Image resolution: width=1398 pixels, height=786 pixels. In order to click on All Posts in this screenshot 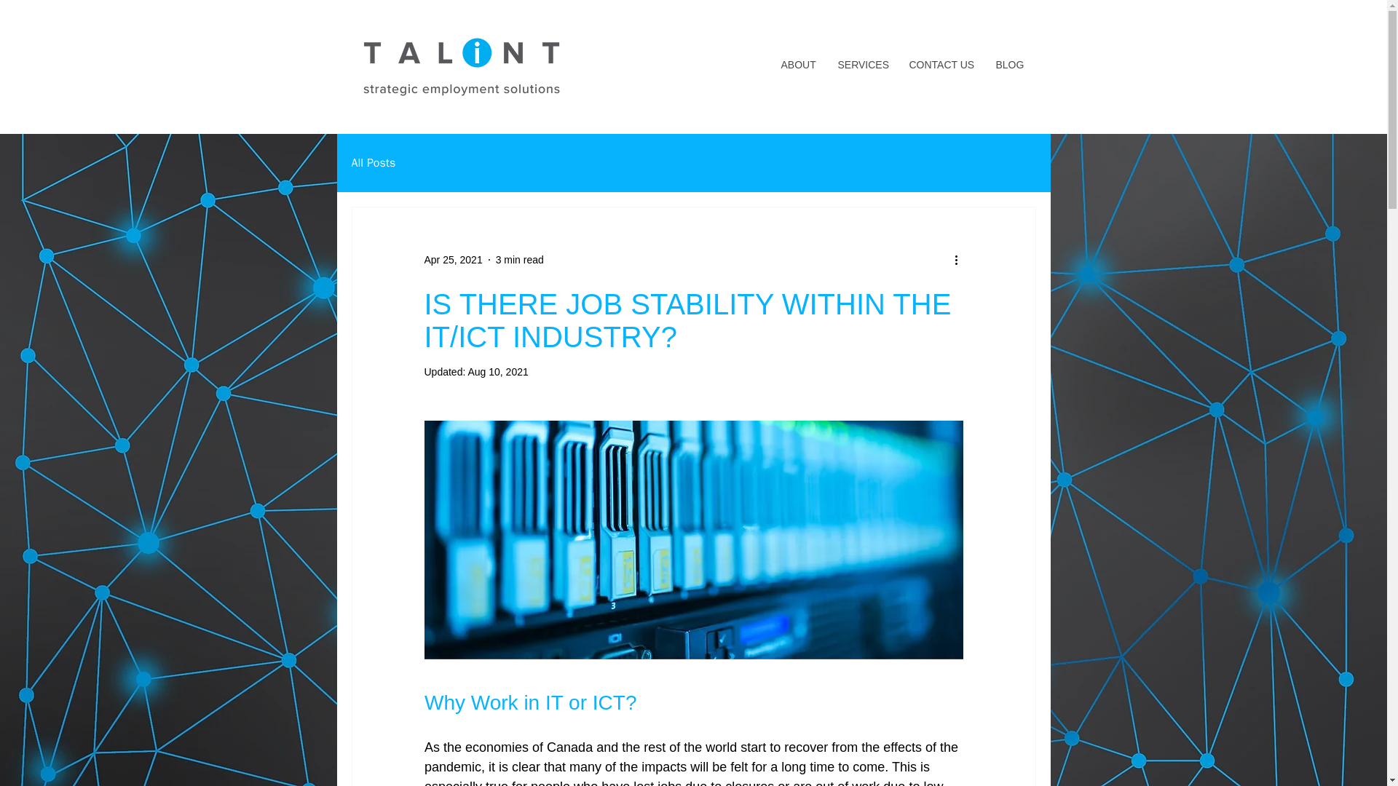, I will do `click(373, 163)`.